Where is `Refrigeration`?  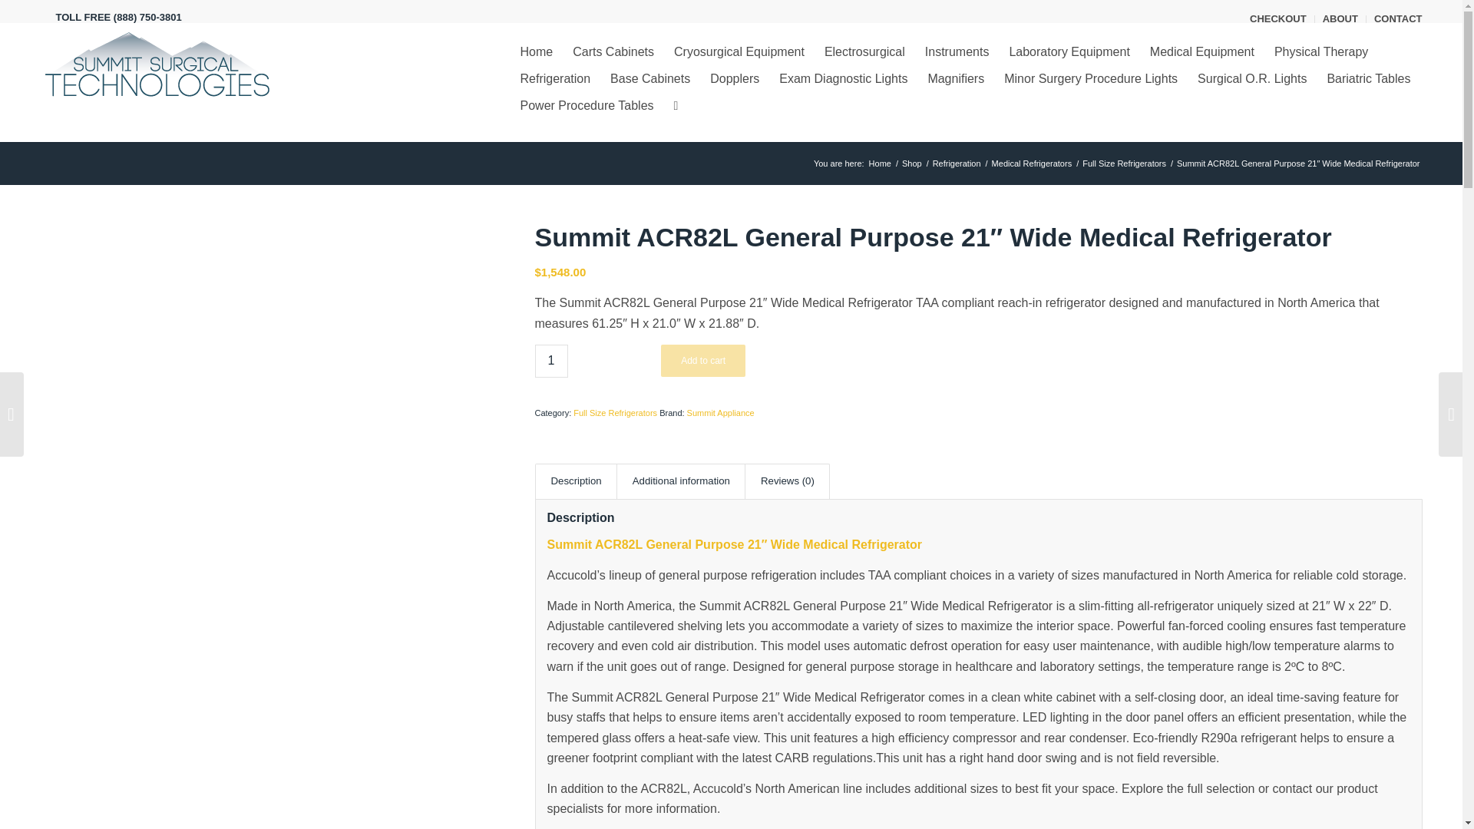 Refrigeration is located at coordinates (957, 164).